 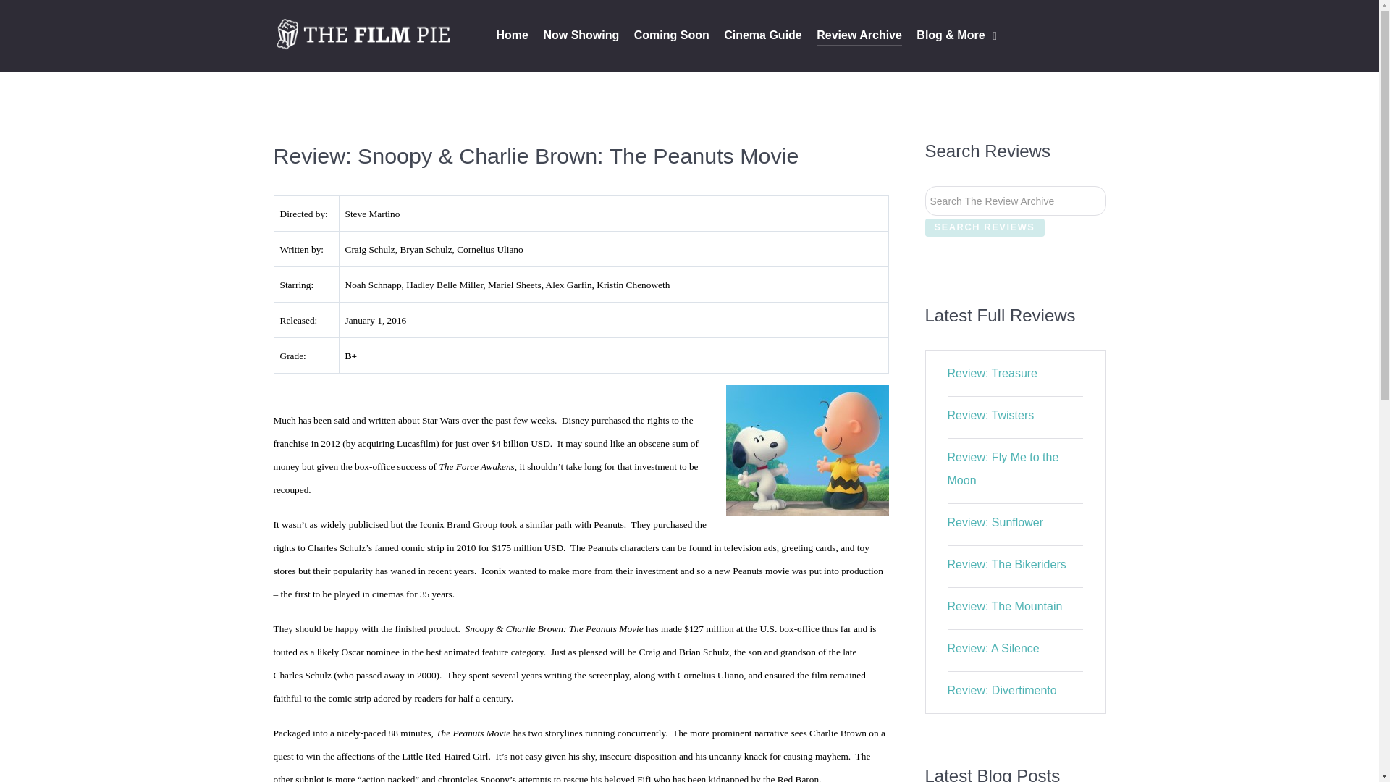 I want to click on Home, so click(x=512, y=36).